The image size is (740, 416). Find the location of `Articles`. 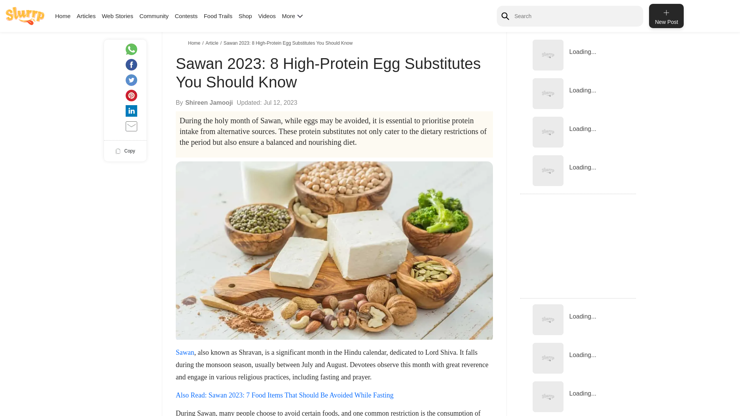

Articles is located at coordinates (86, 16).